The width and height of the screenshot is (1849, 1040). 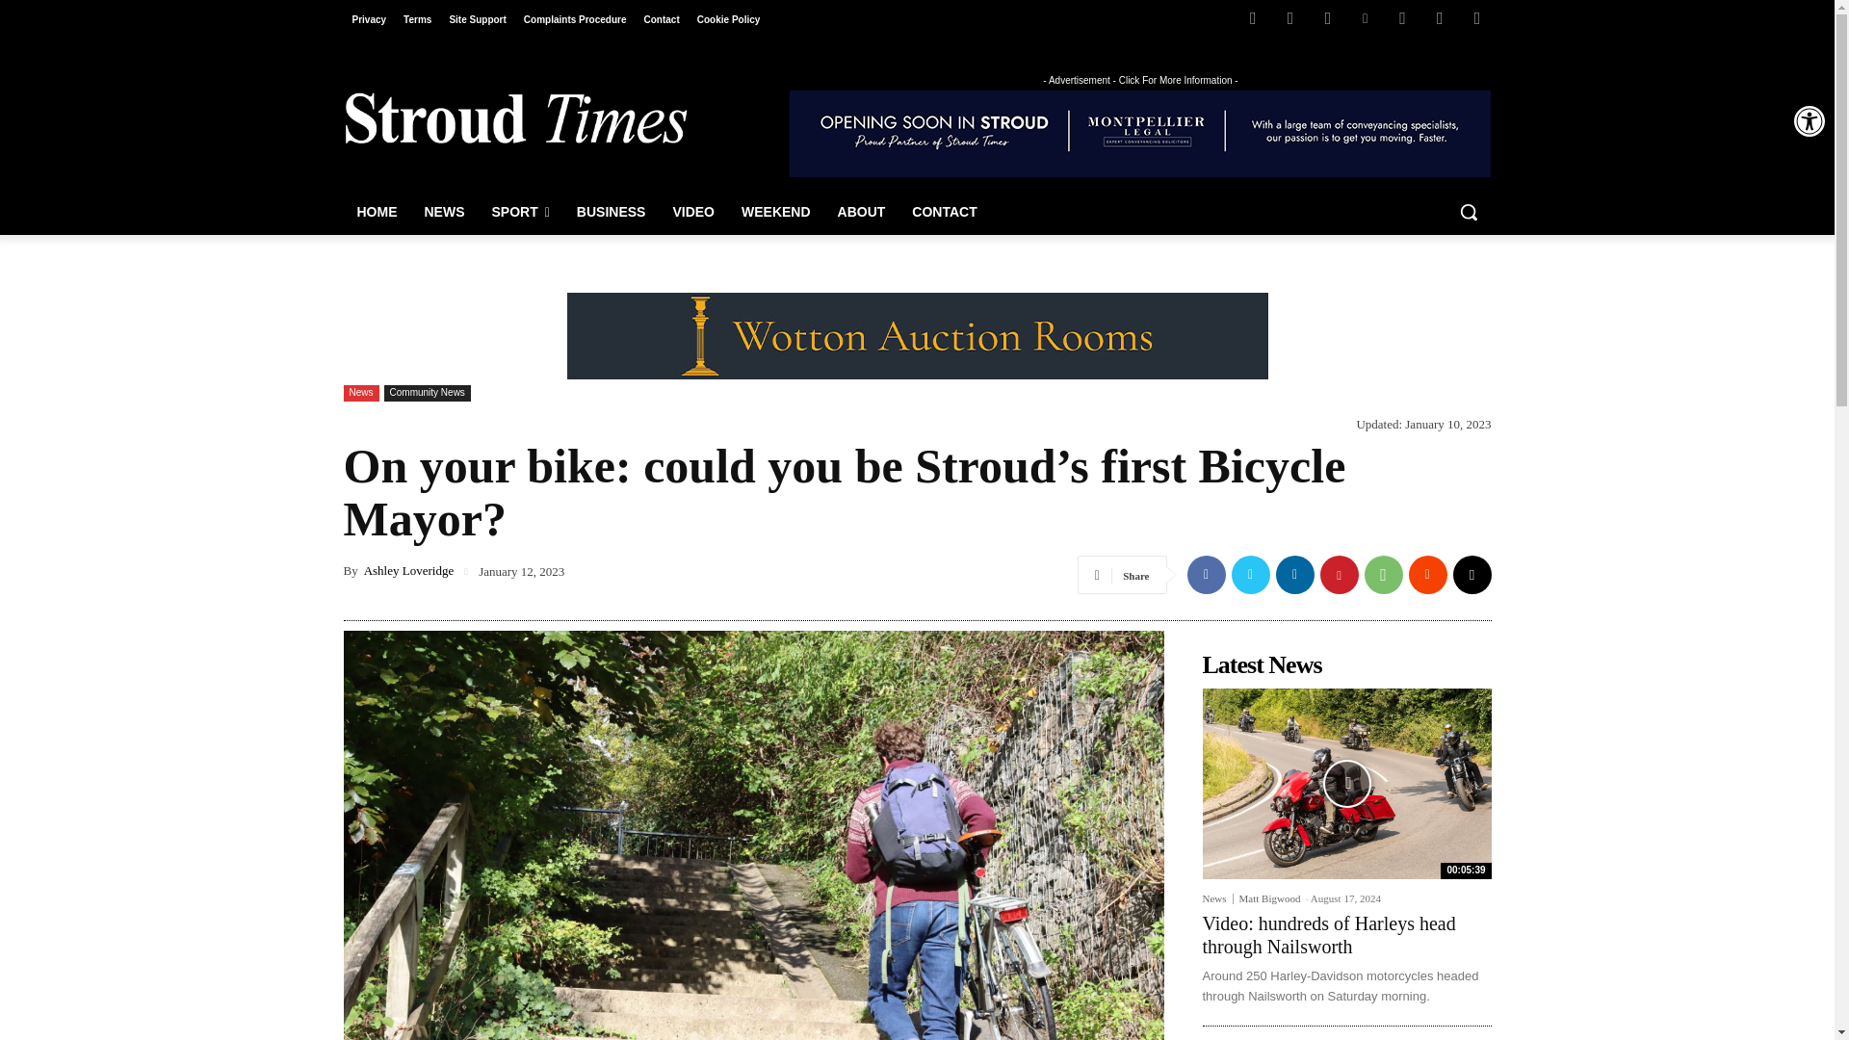 I want to click on Facebook, so click(x=1252, y=18).